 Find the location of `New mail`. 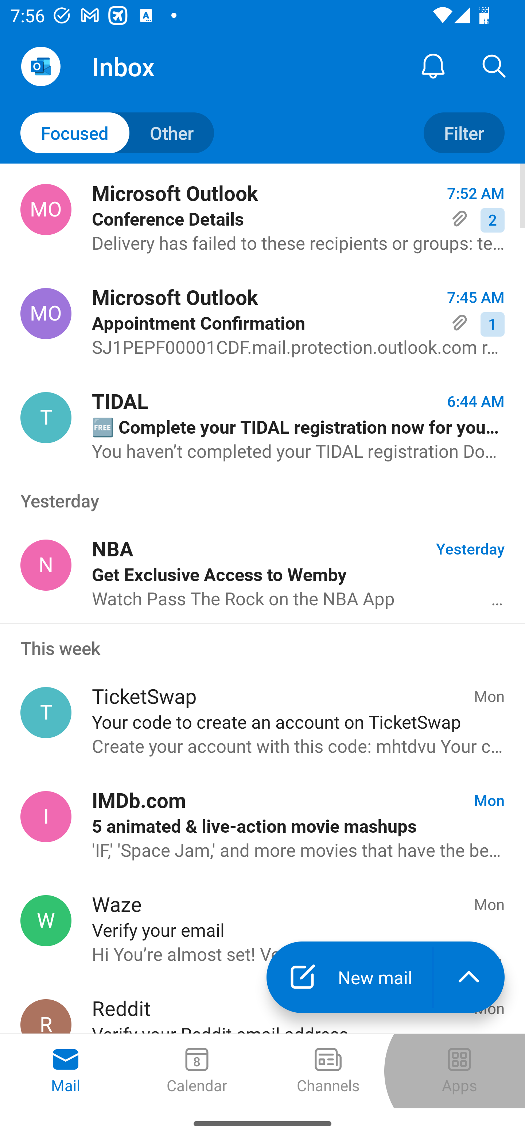

New mail is located at coordinates (349, 977).